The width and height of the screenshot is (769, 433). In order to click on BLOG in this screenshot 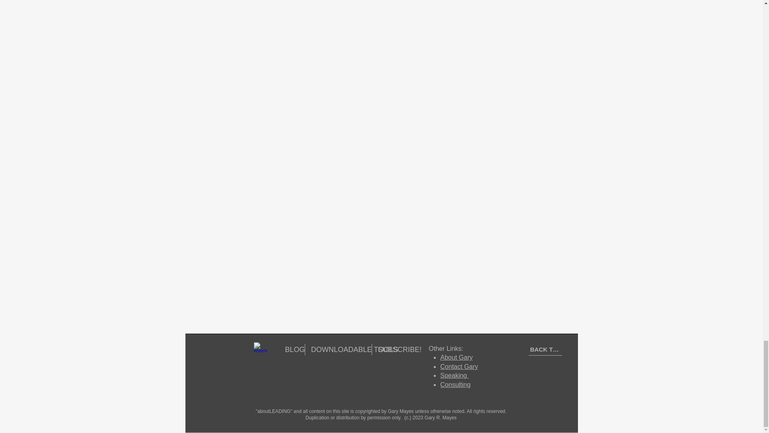, I will do `click(292, 349)`.